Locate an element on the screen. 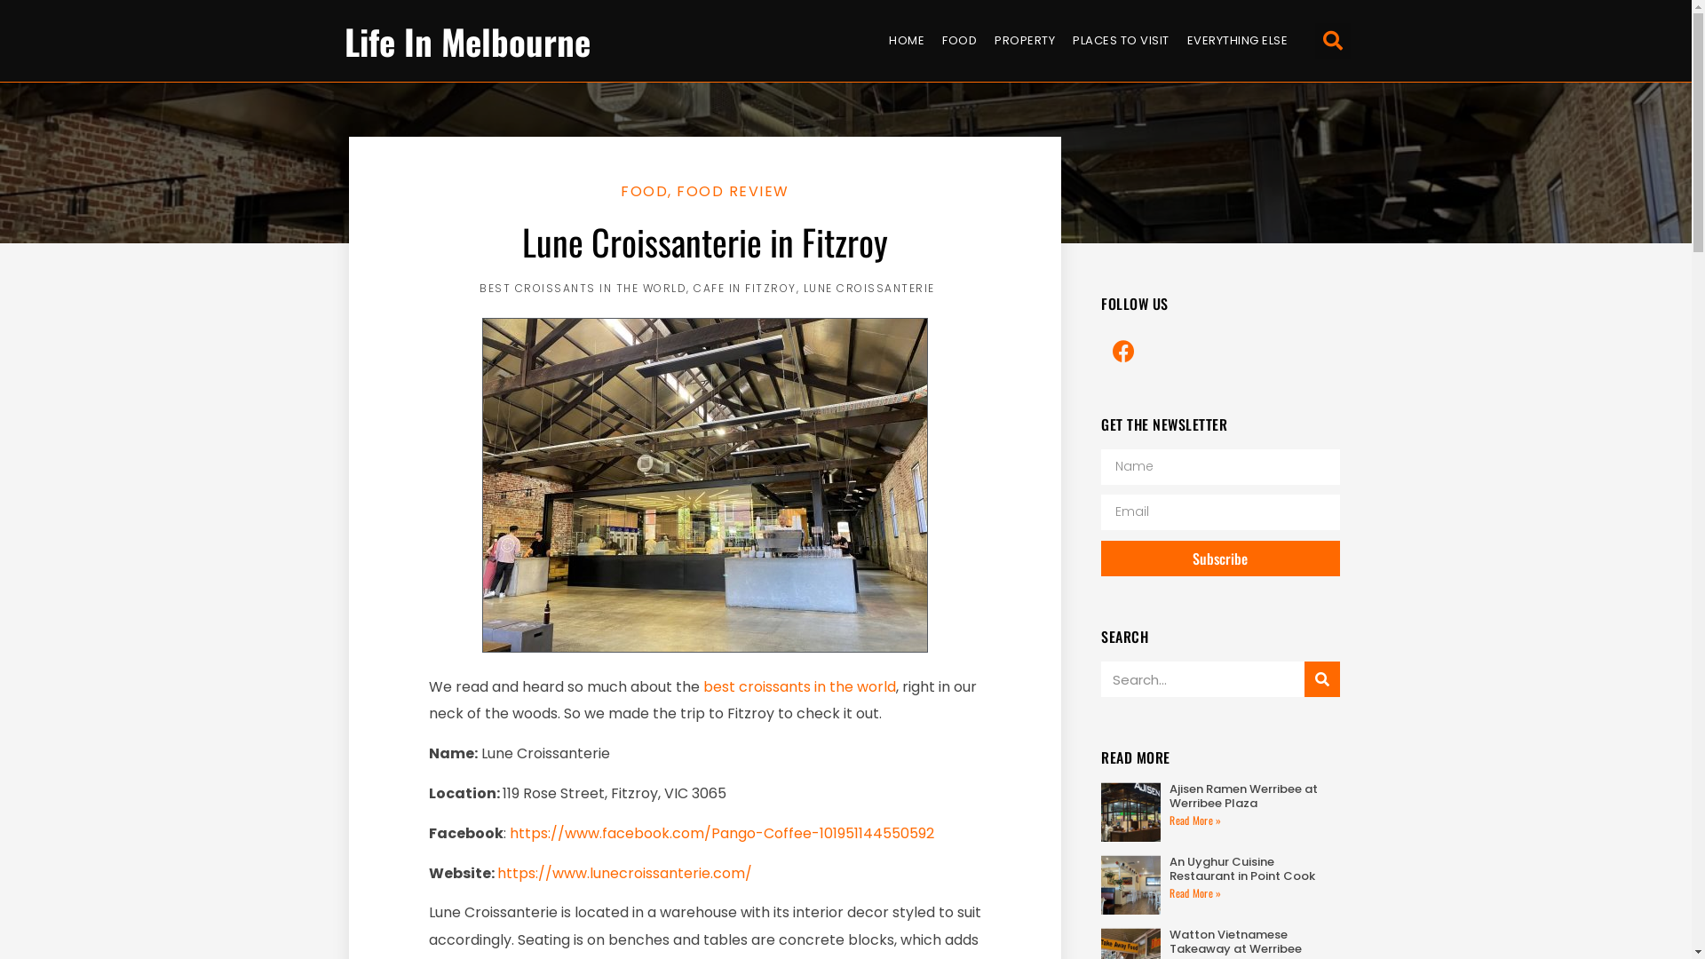 The height and width of the screenshot is (959, 1705). https://www.facebook.com/Pango-Coffee-101951144550592 is located at coordinates (722, 833).